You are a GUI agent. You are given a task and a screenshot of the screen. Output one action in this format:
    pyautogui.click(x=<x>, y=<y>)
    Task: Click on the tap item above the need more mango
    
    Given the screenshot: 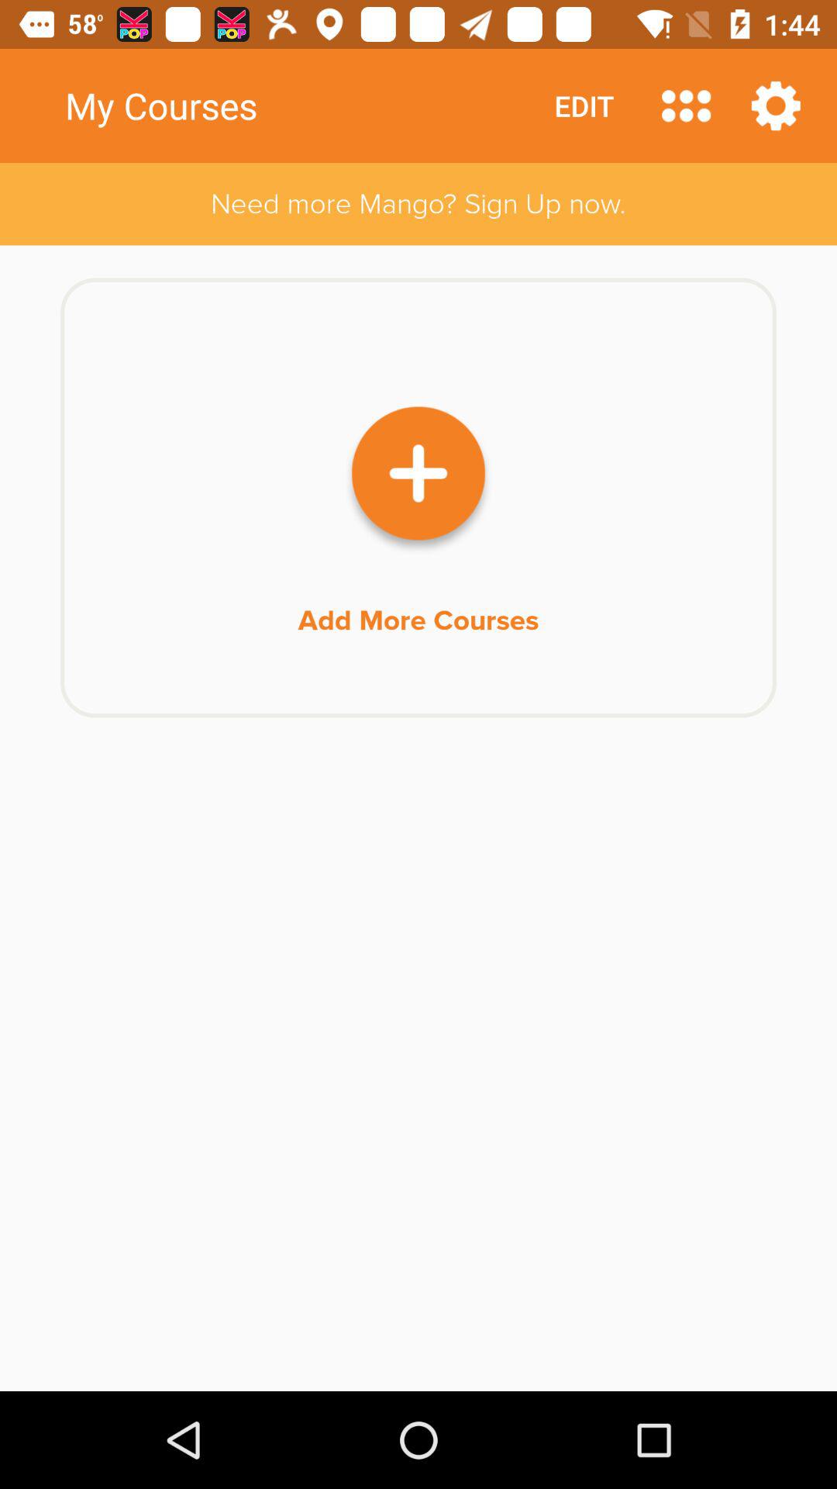 What is the action you would take?
    pyautogui.click(x=776, y=105)
    